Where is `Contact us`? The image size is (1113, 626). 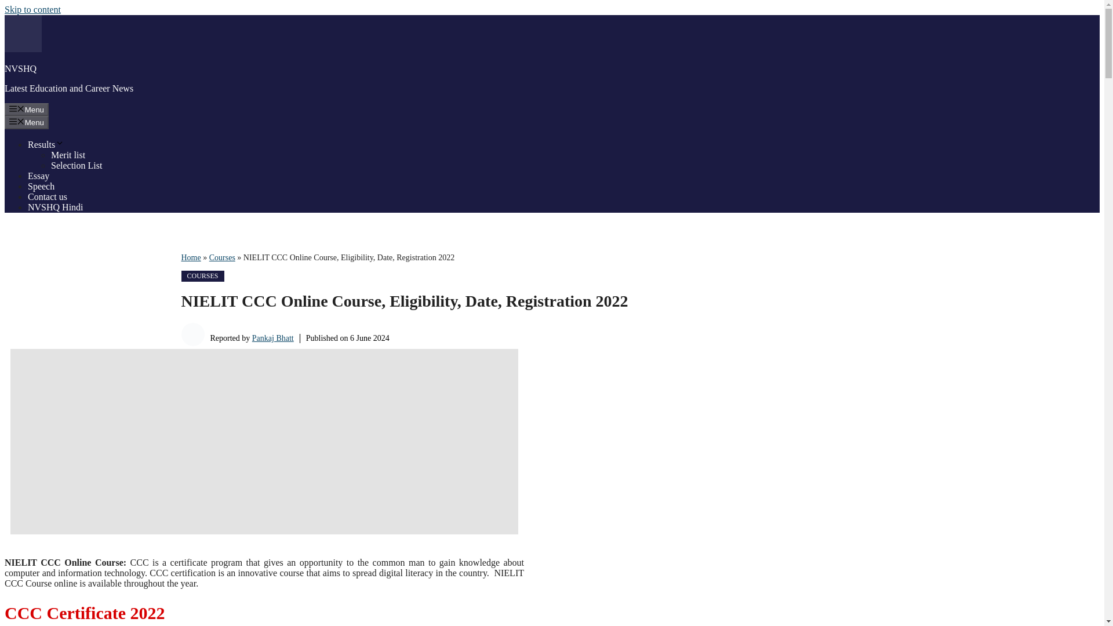
Contact us is located at coordinates (48, 196).